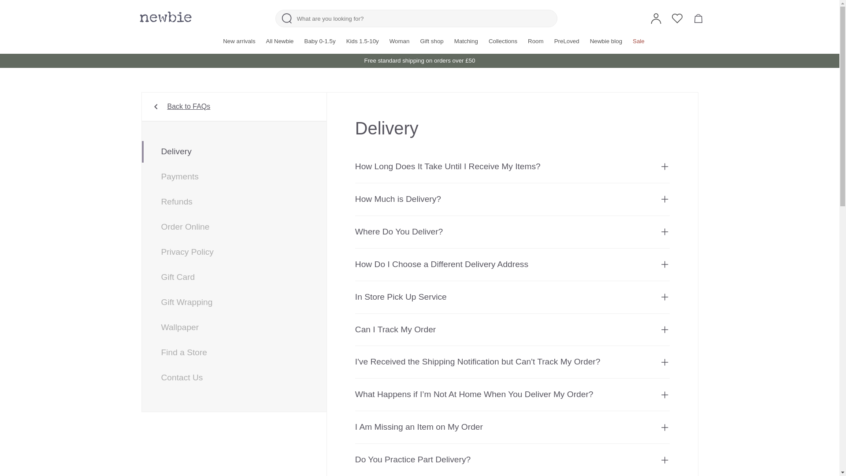  Describe the element at coordinates (362, 41) in the screenshot. I see `Kids 1.5-10y` at that location.